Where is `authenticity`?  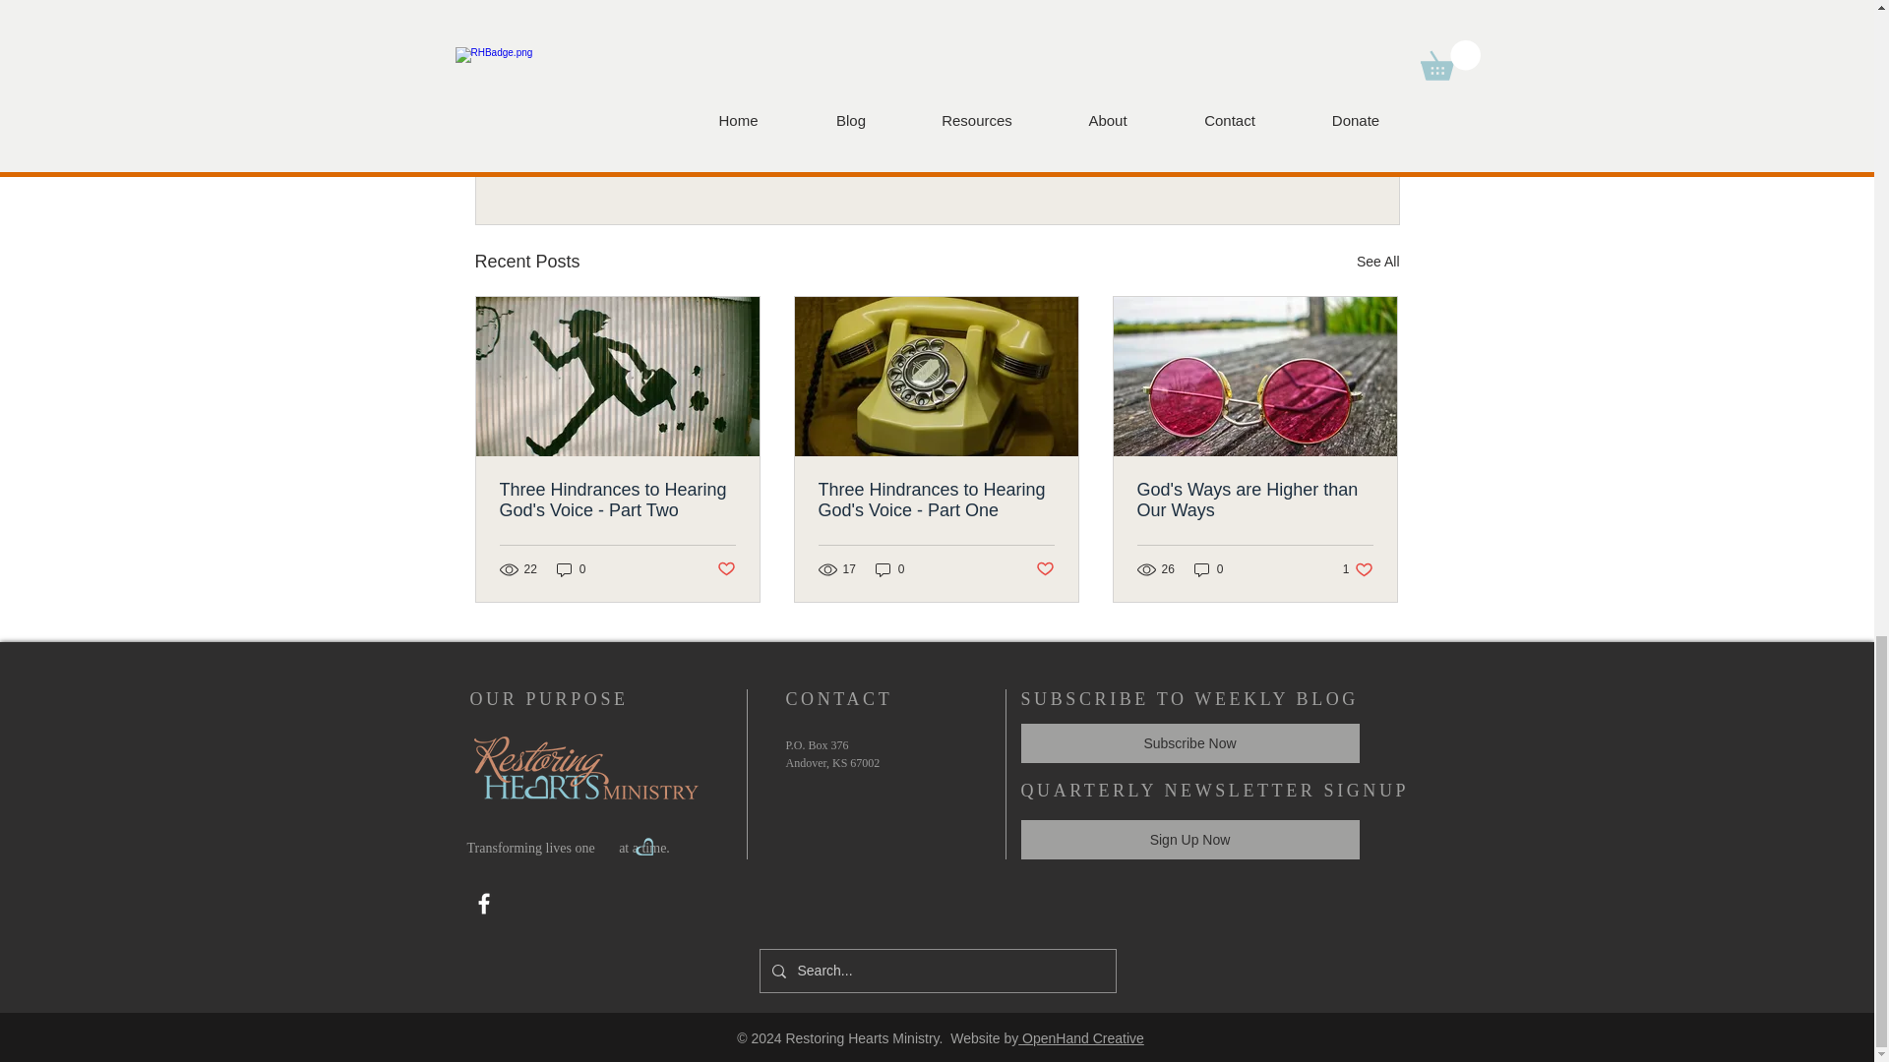
authenticity is located at coordinates (1285, 154).